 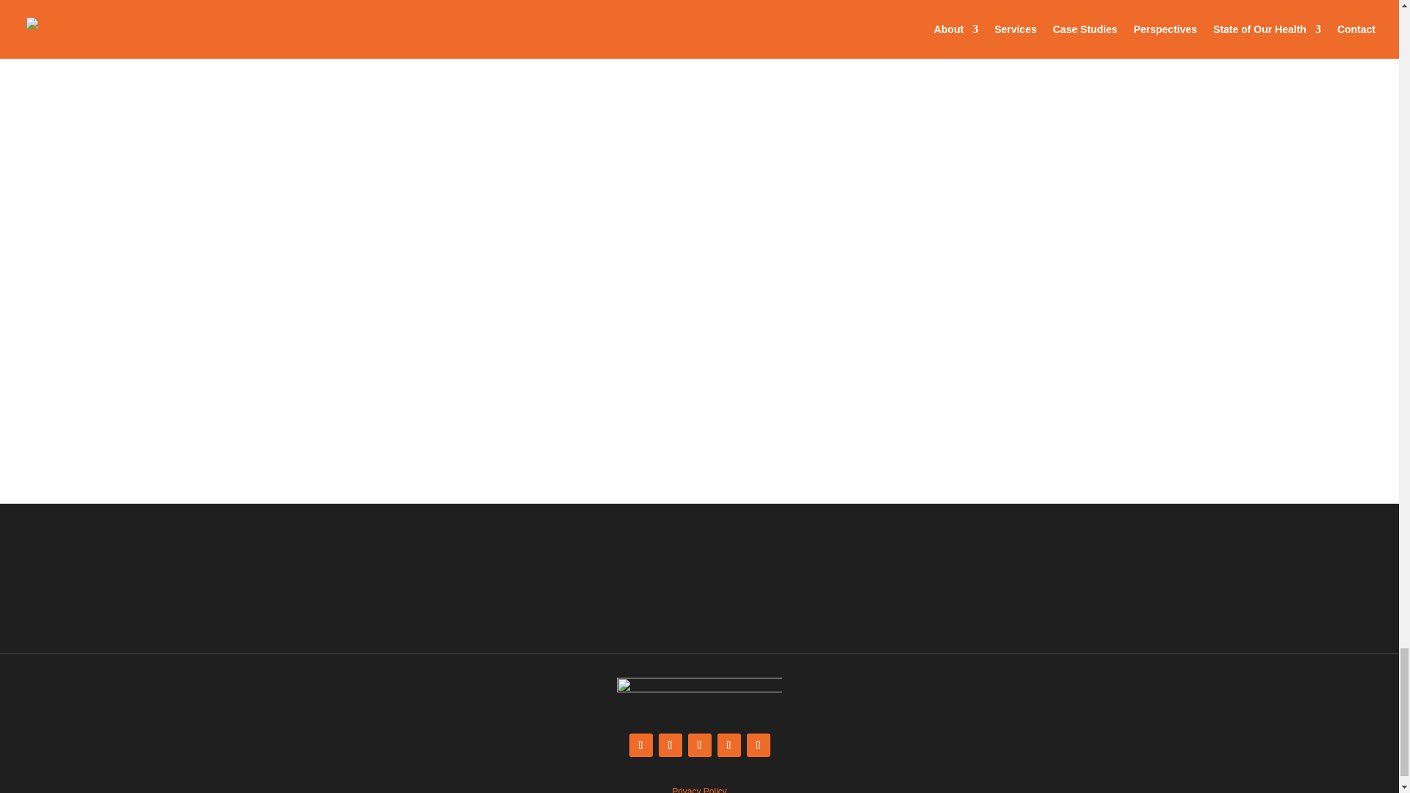 What do you see at coordinates (640, 745) in the screenshot?
I see `Follow on X` at bounding box center [640, 745].